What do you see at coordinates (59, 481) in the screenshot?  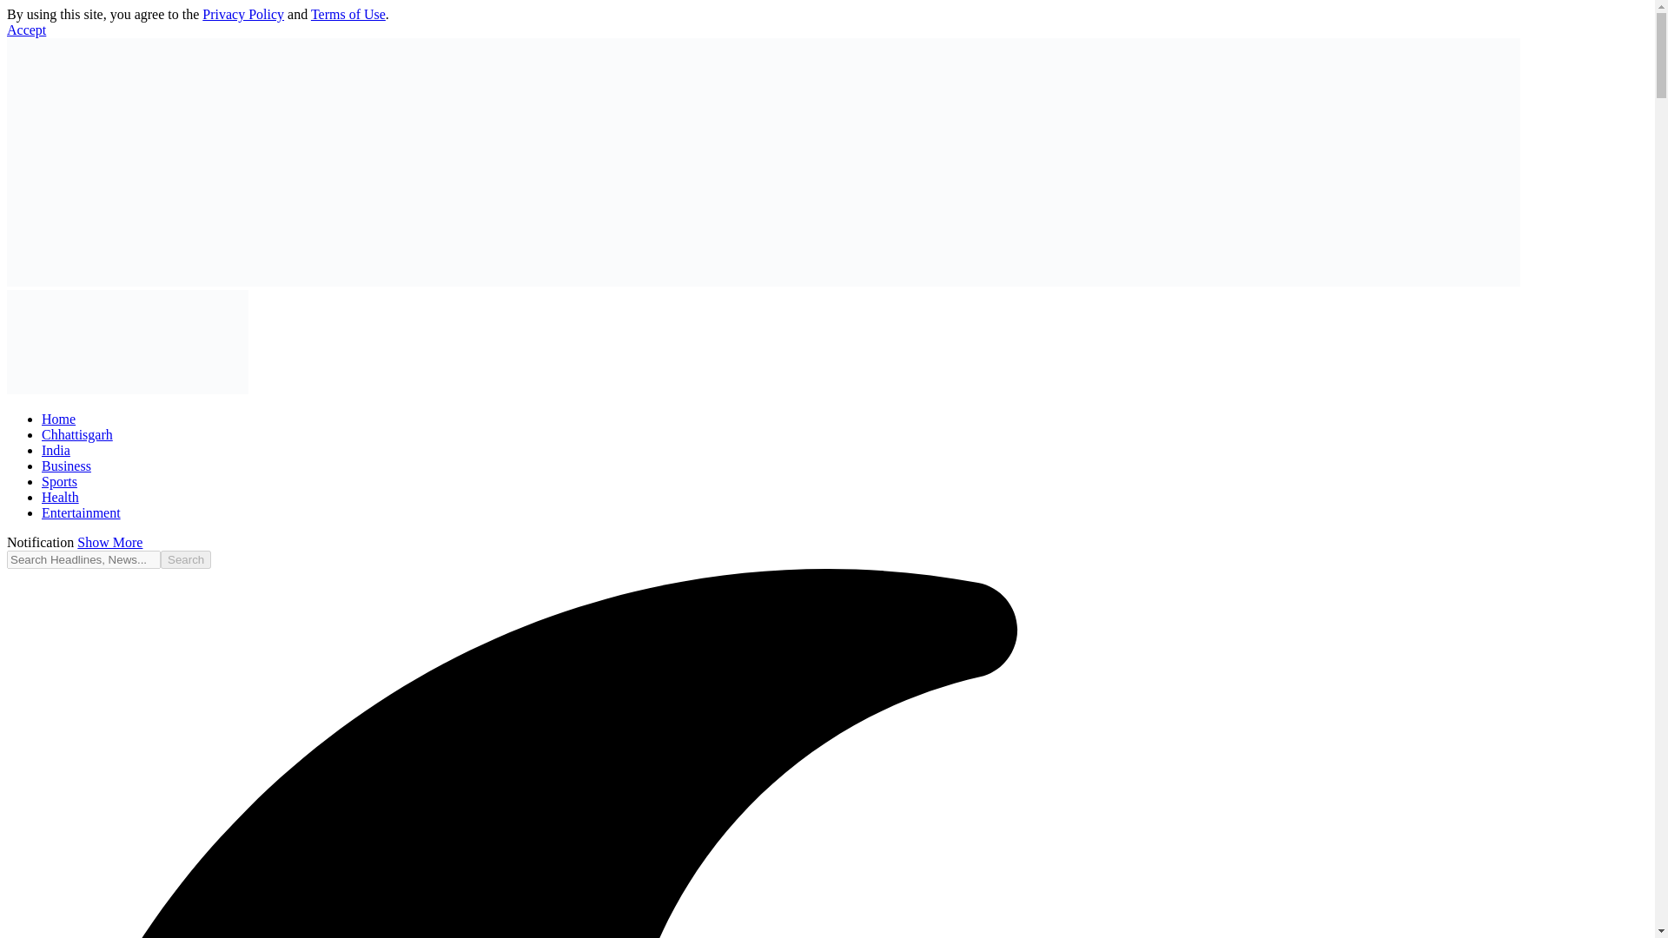 I see `Sports` at bounding box center [59, 481].